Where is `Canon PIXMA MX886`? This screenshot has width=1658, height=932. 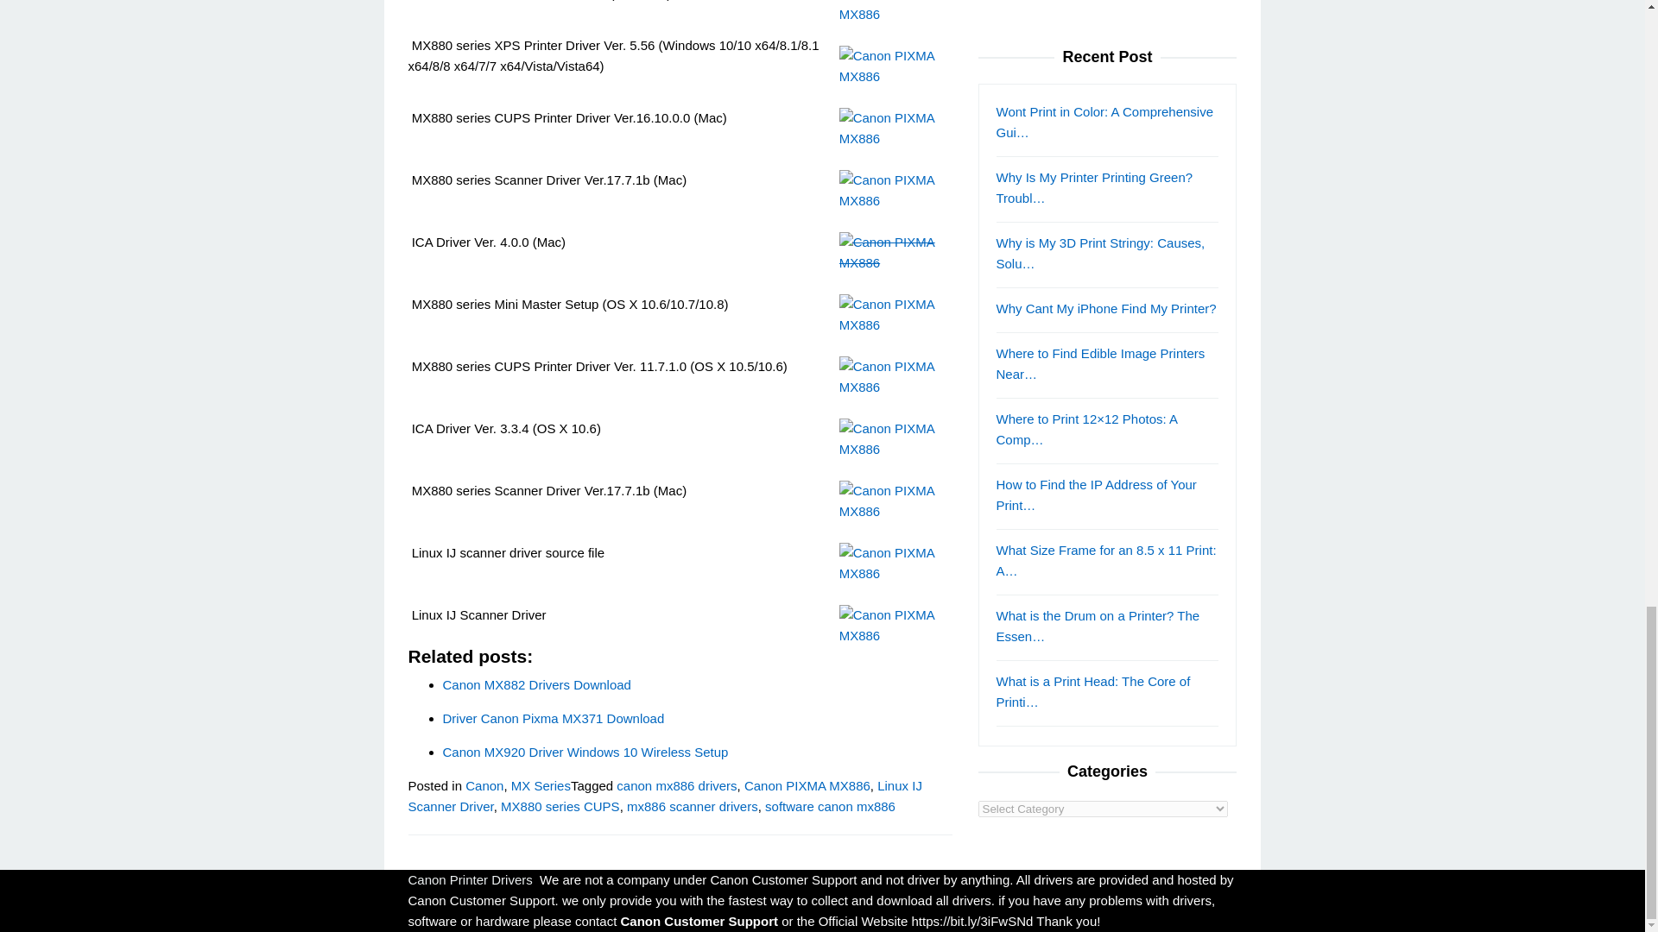 Canon PIXMA MX886 is located at coordinates (895, 252).